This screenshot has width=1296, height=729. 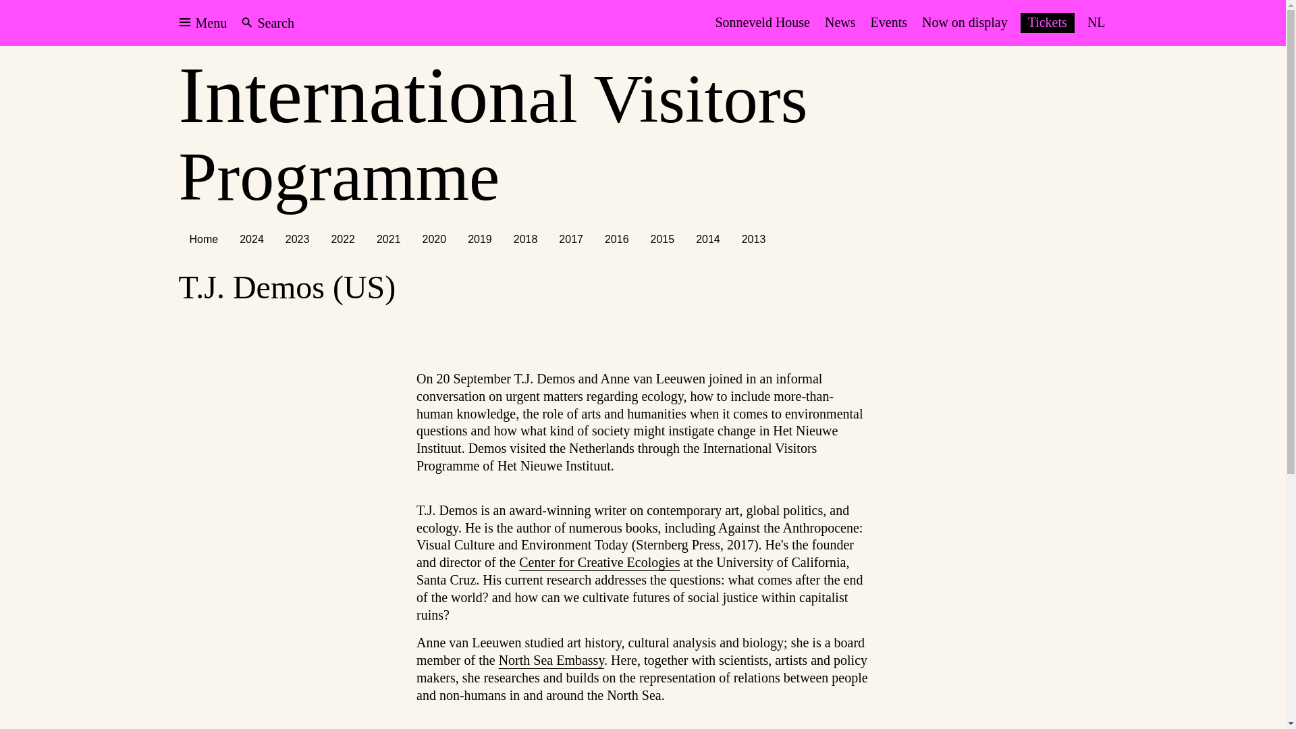 What do you see at coordinates (297, 239) in the screenshot?
I see `2023` at bounding box center [297, 239].